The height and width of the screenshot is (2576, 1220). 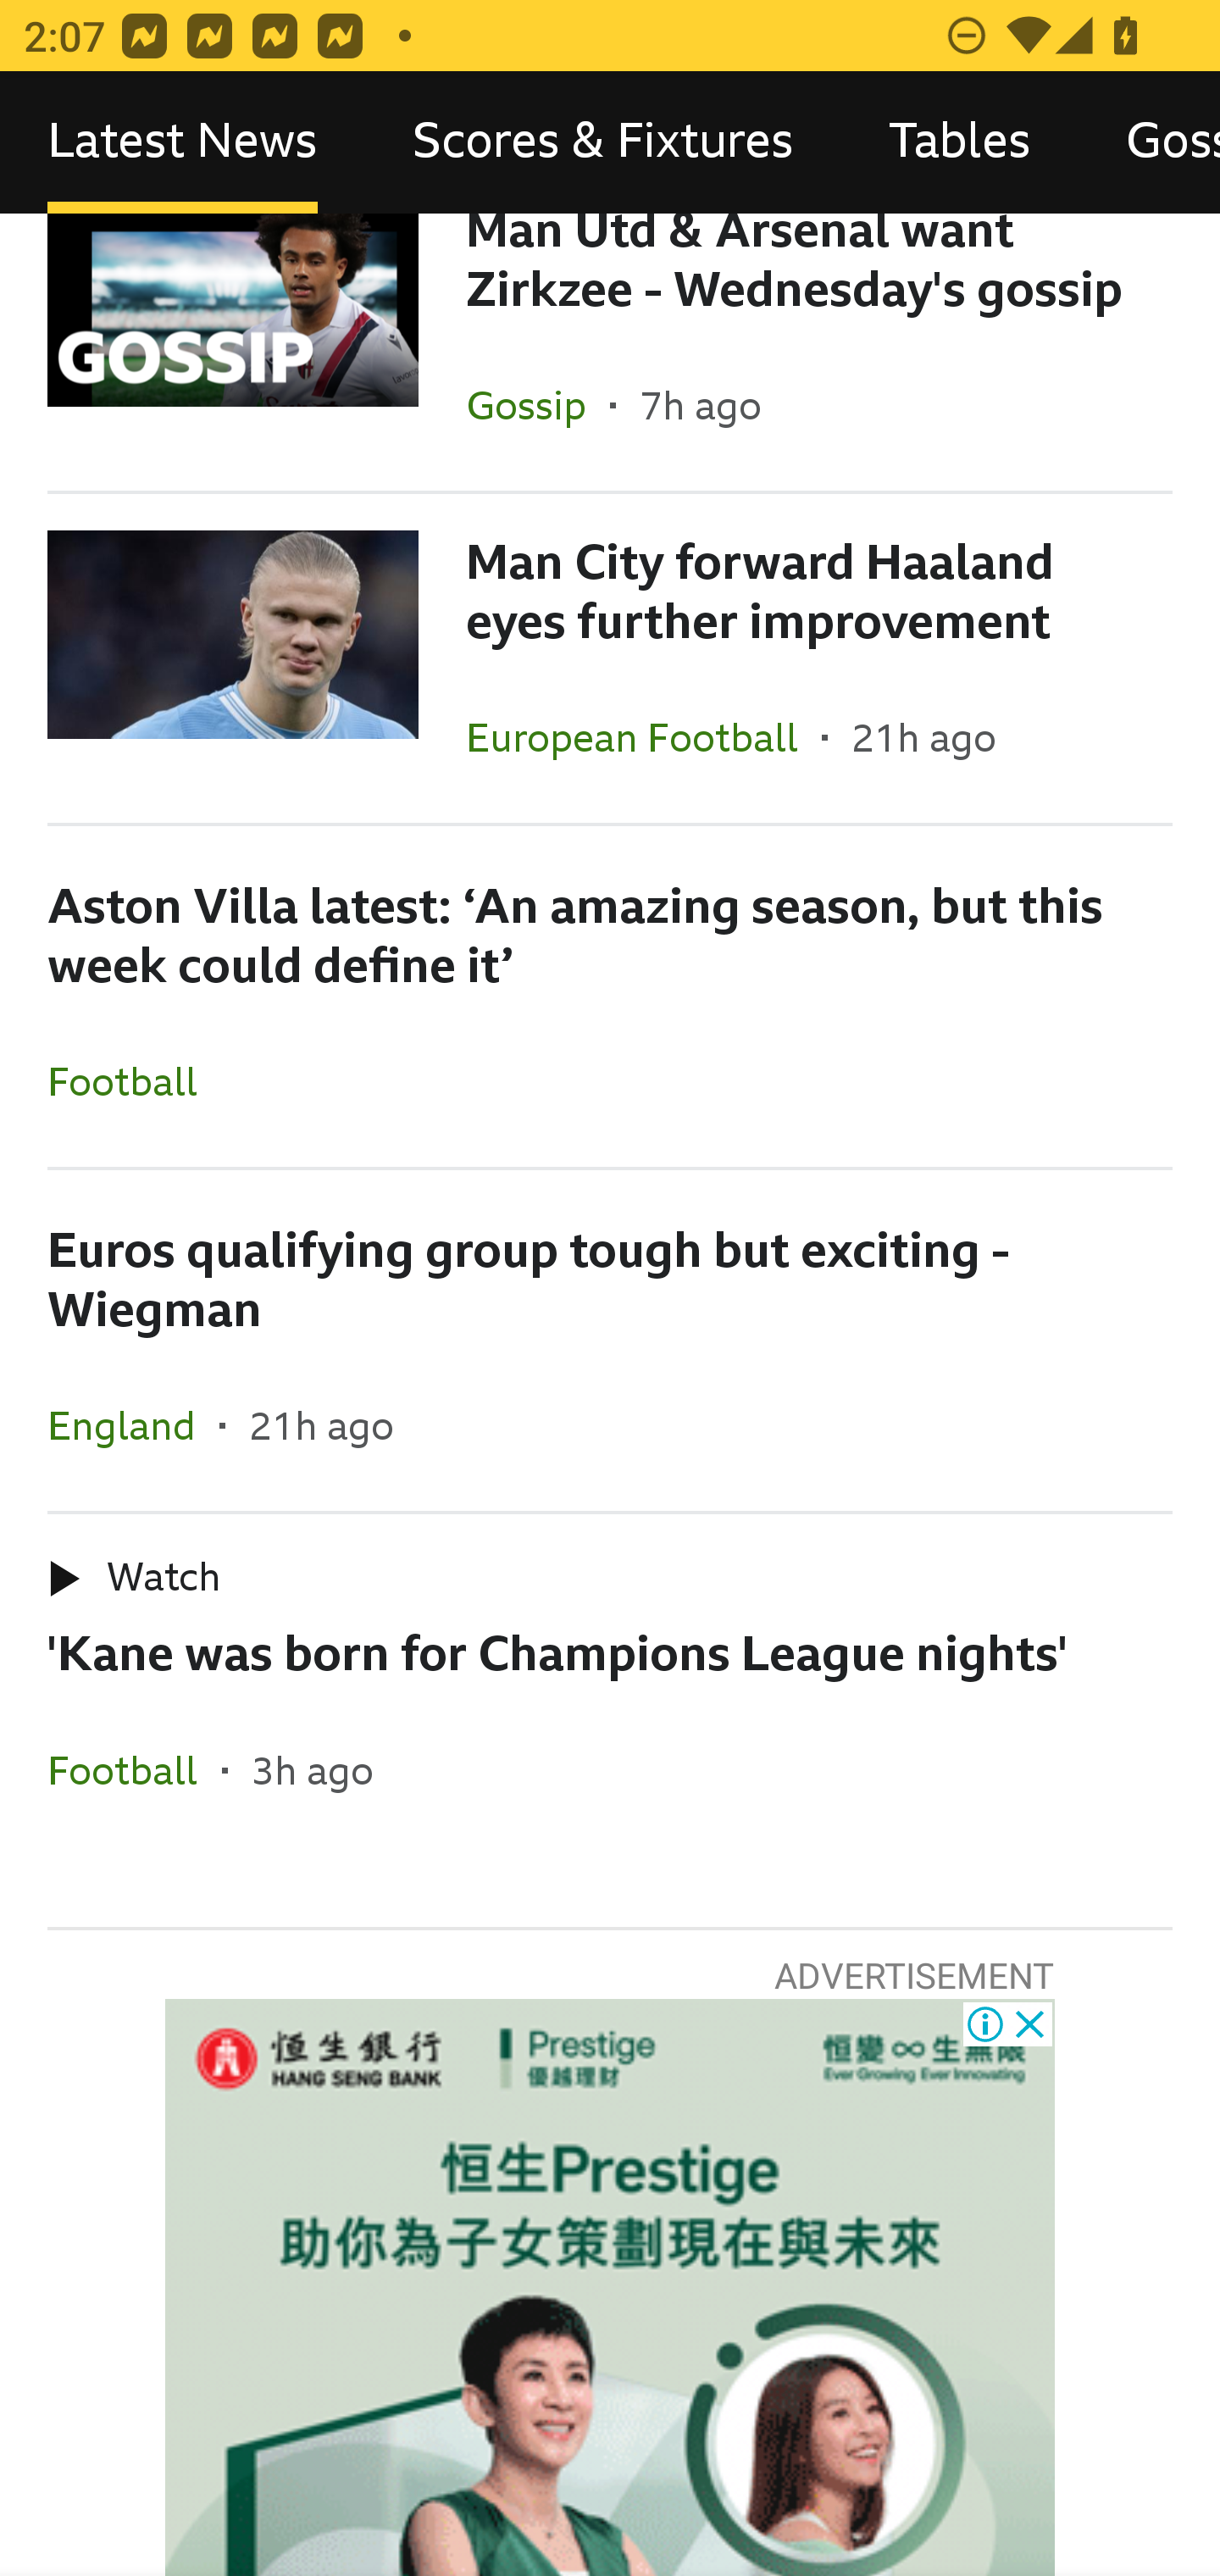 I want to click on European Football In the section European Football, so click(x=644, y=736).